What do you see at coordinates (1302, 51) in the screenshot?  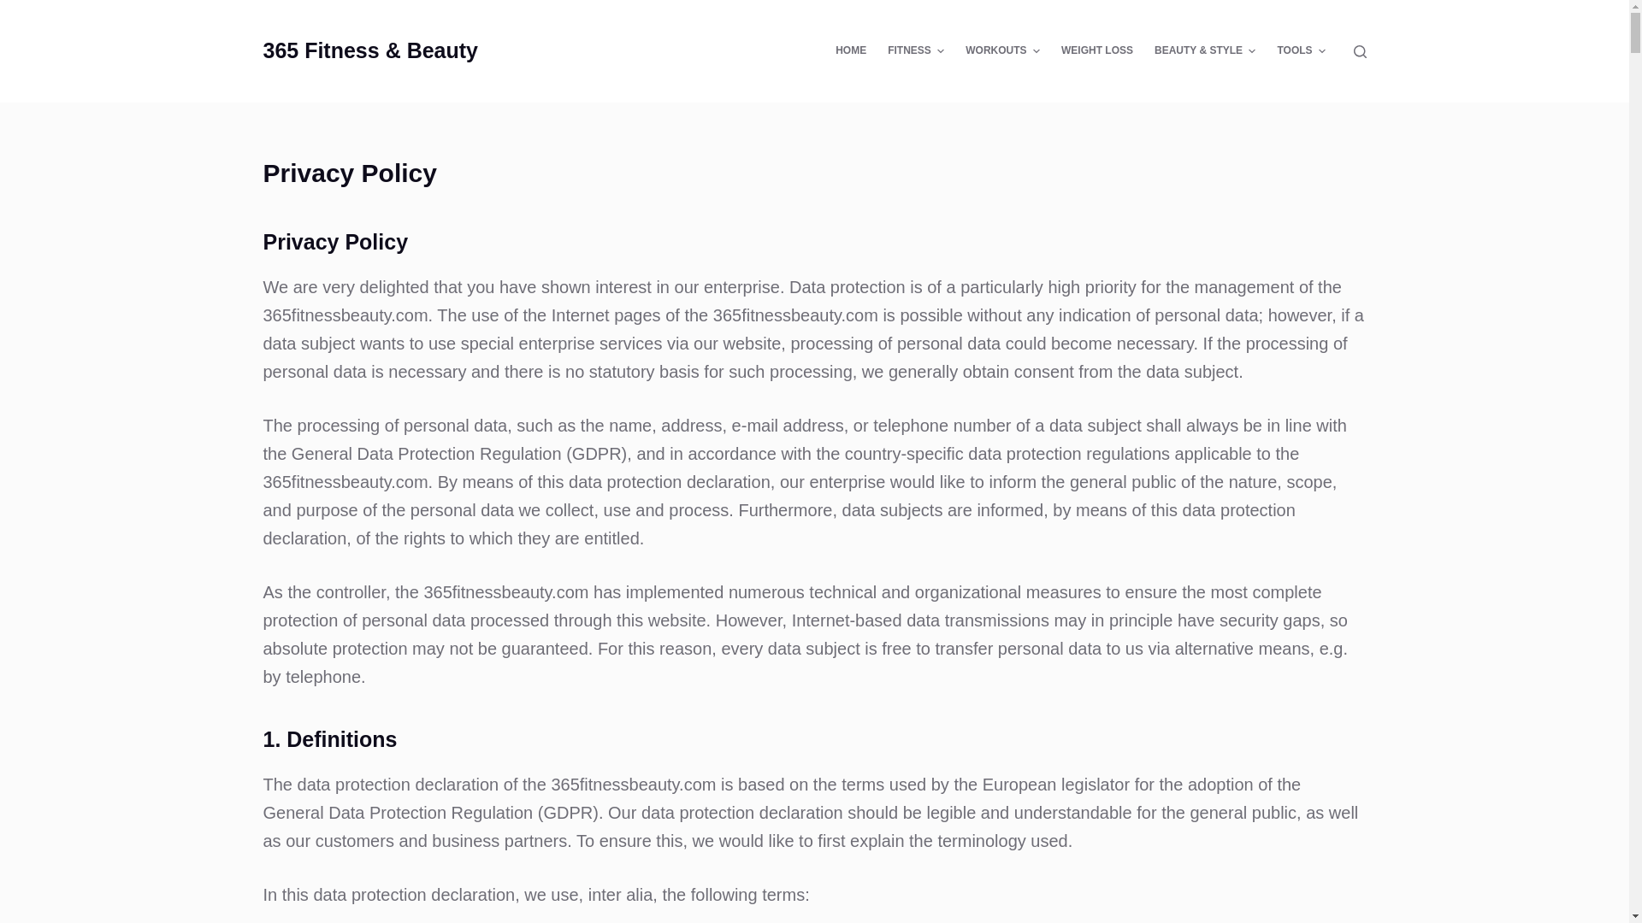 I see `TOOLS` at bounding box center [1302, 51].